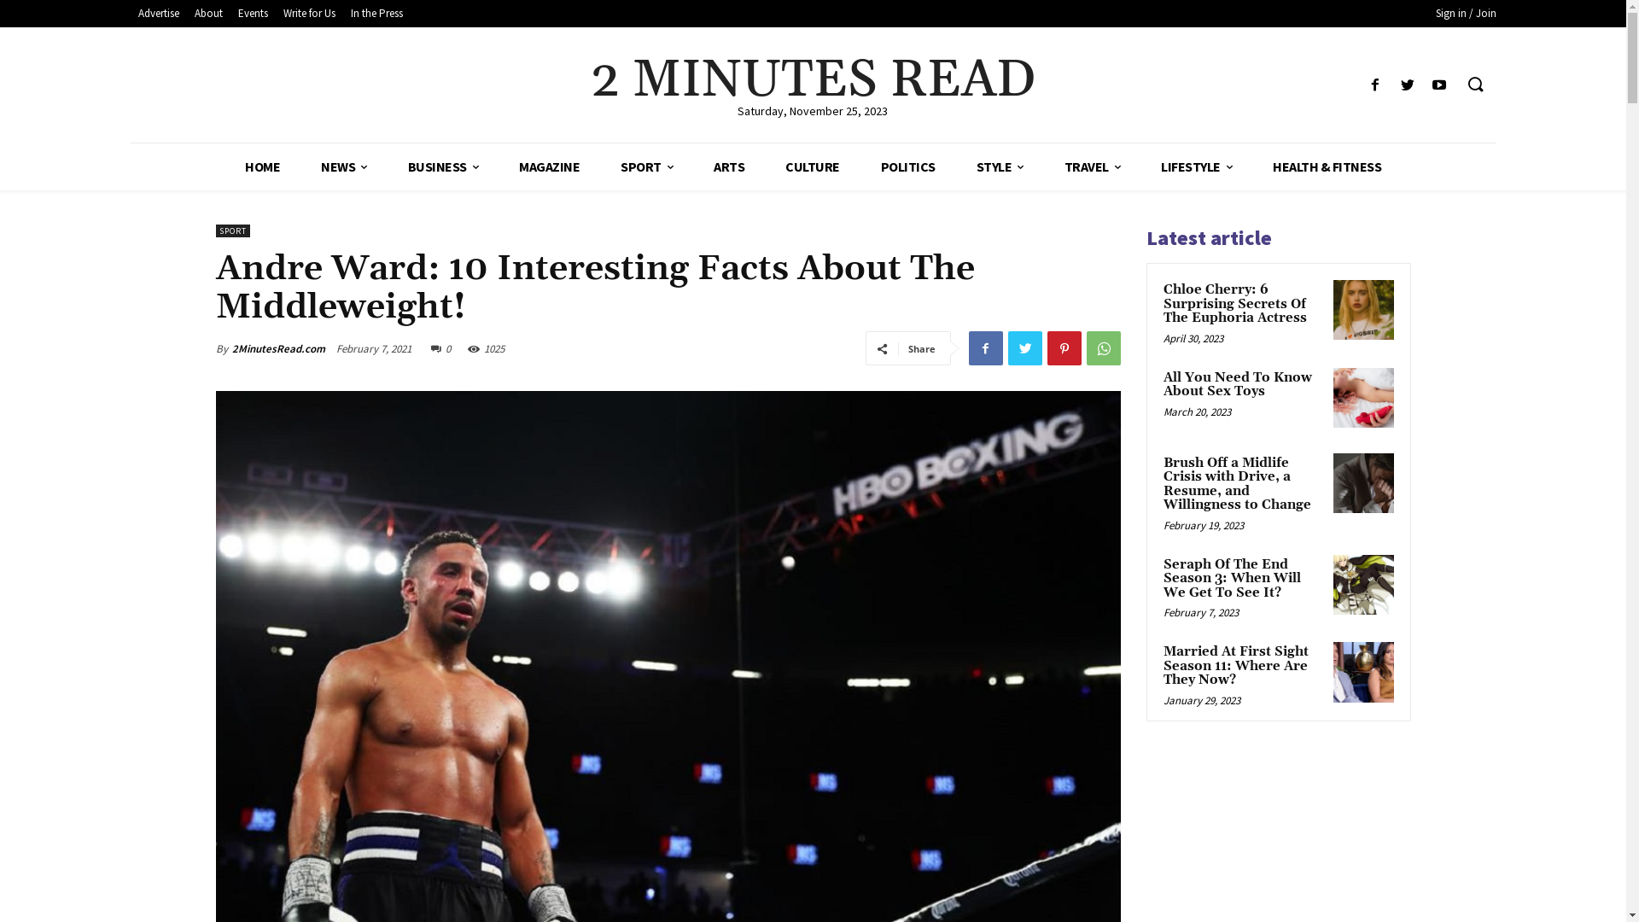 The image size is (1639, 922). Describe the element at coordinates (1231, 579) in the screenshot. I see `Seraph Of The End Season 3: When Will We Get To See It?` at that location.